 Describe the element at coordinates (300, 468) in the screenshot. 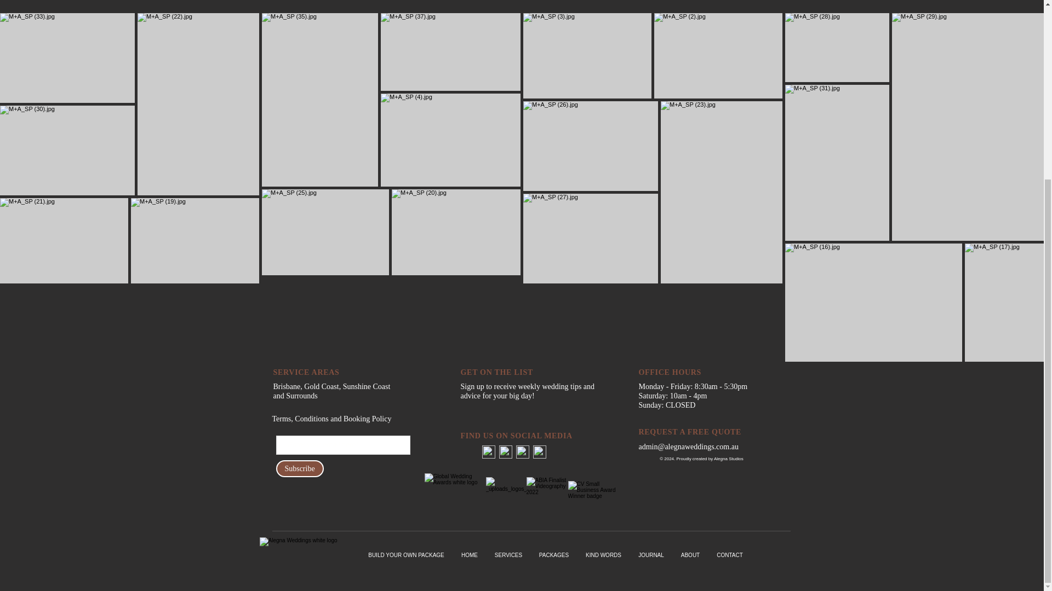

I see `Subscribe` at that location.